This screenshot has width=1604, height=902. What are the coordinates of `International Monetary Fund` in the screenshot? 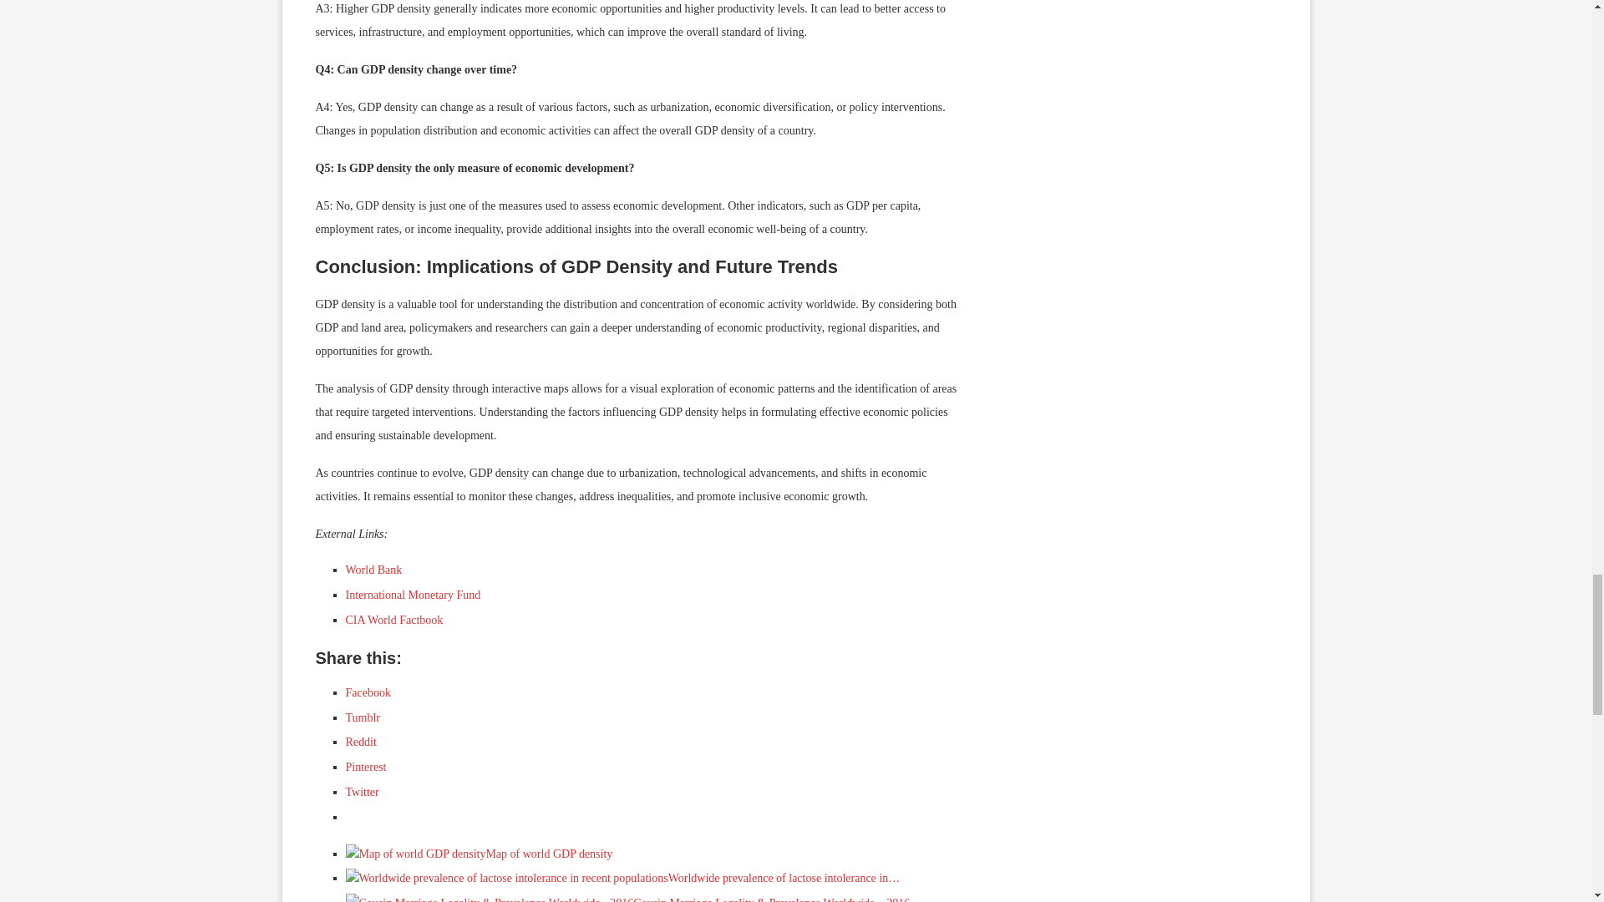 It's located at (414, 595).